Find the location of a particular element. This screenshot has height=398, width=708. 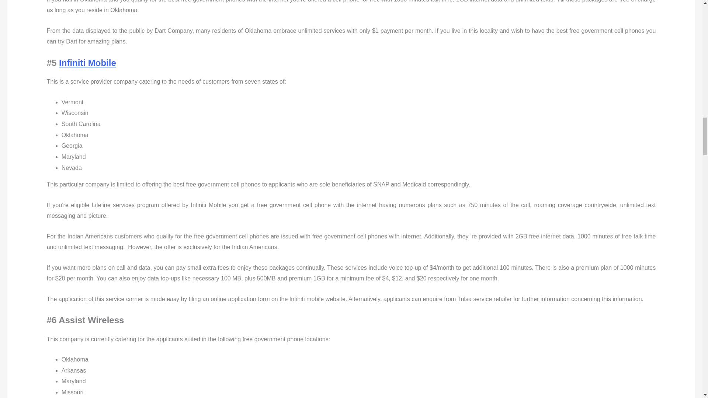

Infiniti Mobile is located at coordinates (87, 63).